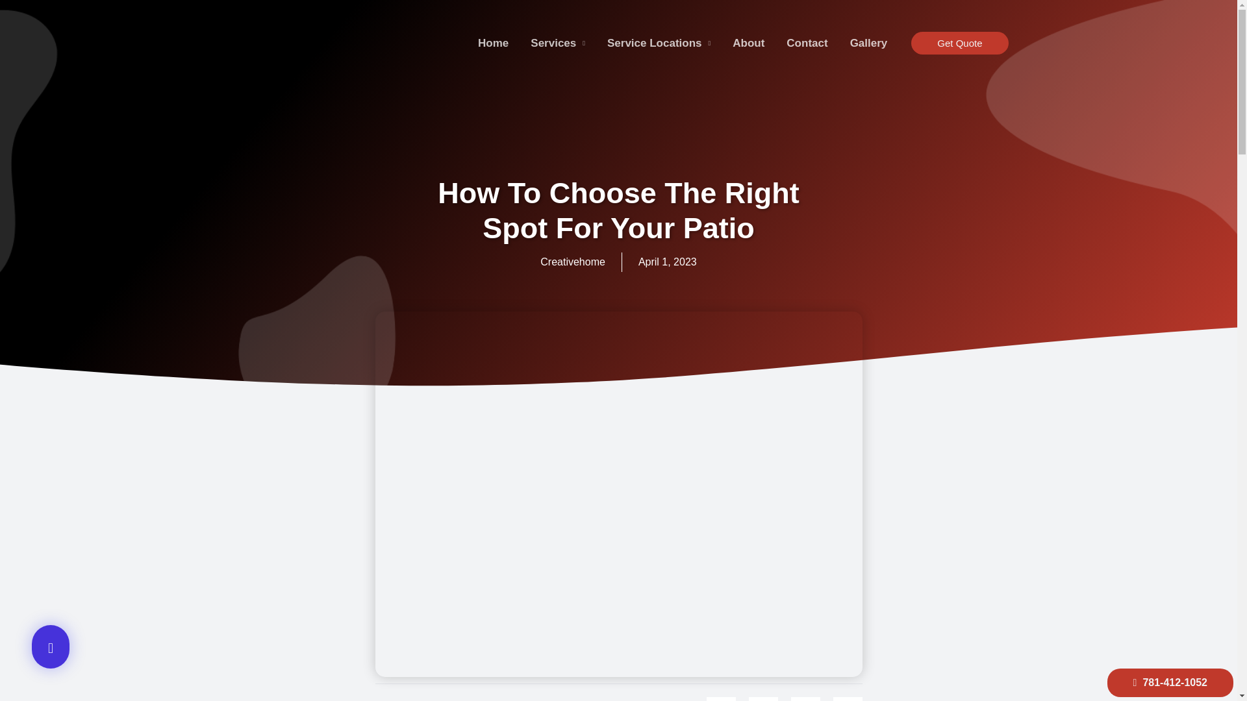 This screenshot has height=701, width=1247. What do you see at coordinates (557, 43) in the screenshot?
I see `Services` at bounding box center [557, 43].